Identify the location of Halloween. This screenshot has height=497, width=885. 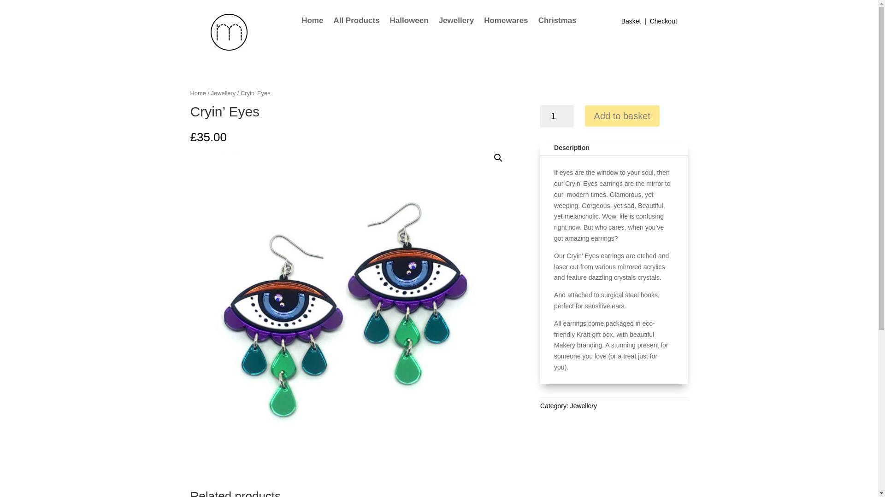
(409, 22).